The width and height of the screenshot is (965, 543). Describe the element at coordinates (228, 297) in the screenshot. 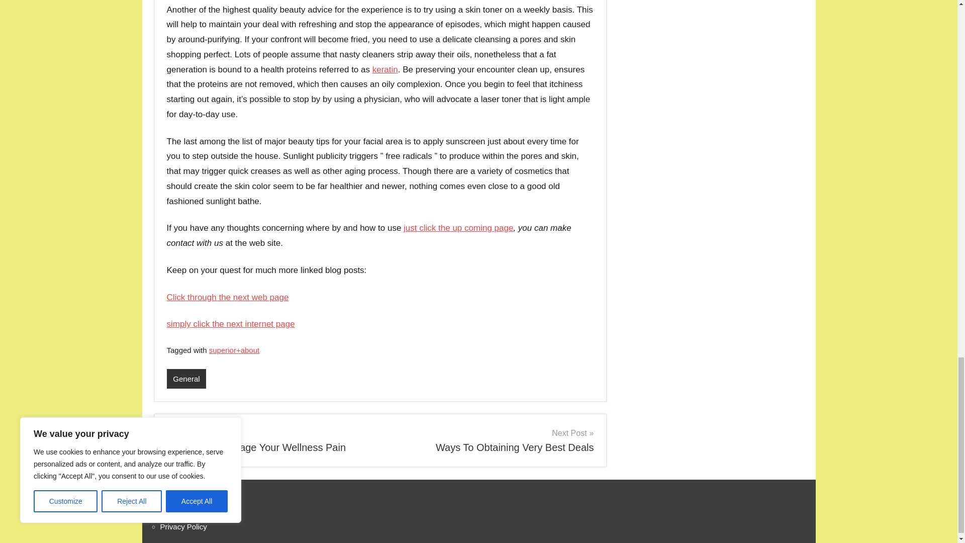

I see `Click through the next web page` at that location.